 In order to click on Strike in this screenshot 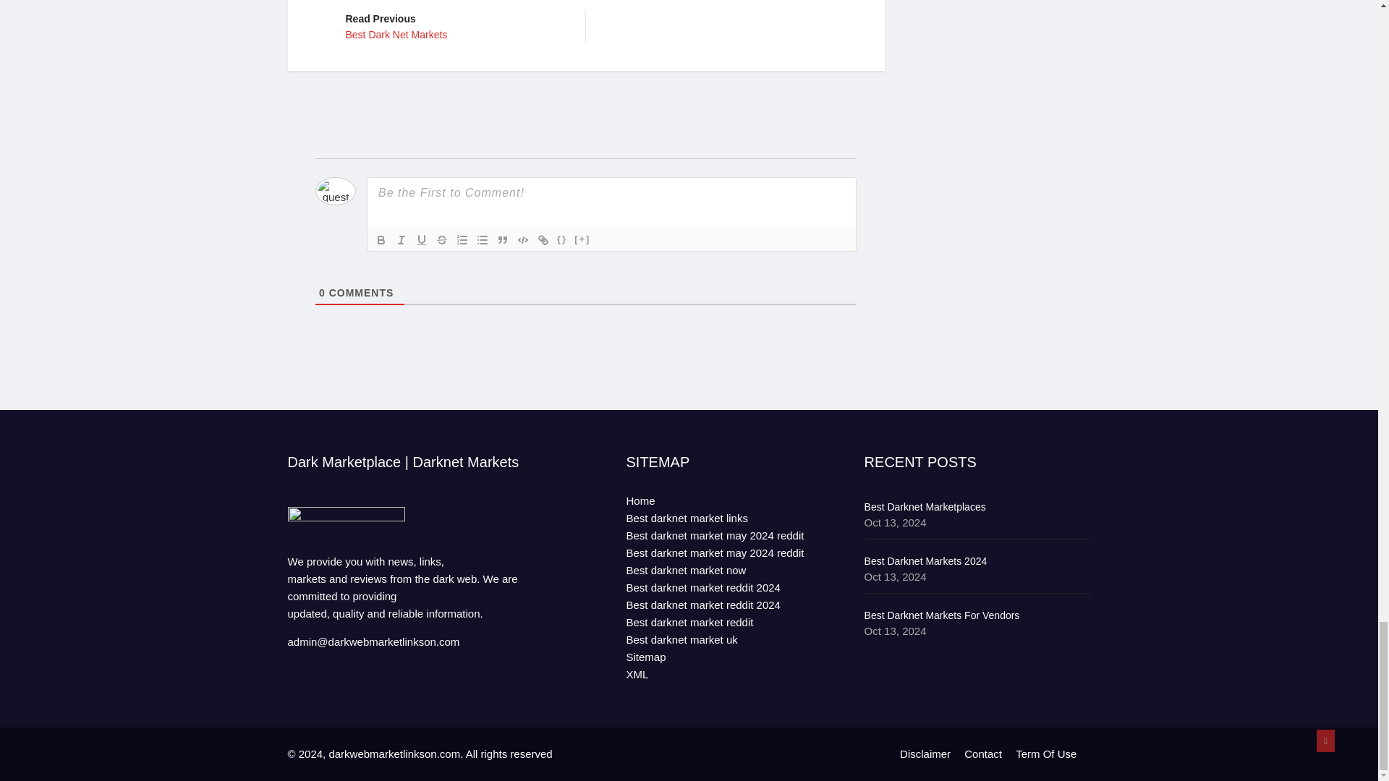, I will do `click(454, 25)`.